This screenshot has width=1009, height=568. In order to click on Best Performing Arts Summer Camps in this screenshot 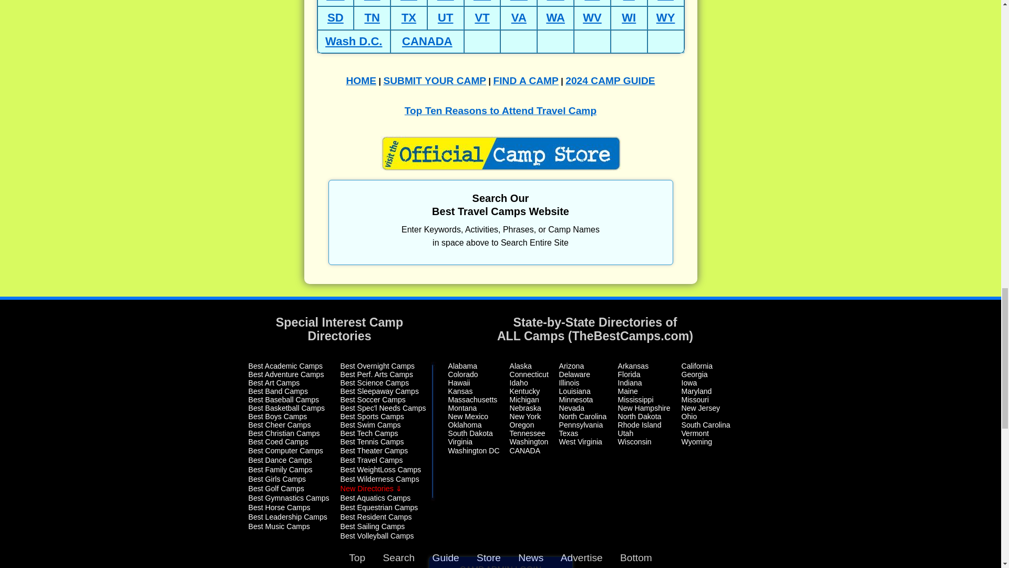, I will do `click(376, 374)`.